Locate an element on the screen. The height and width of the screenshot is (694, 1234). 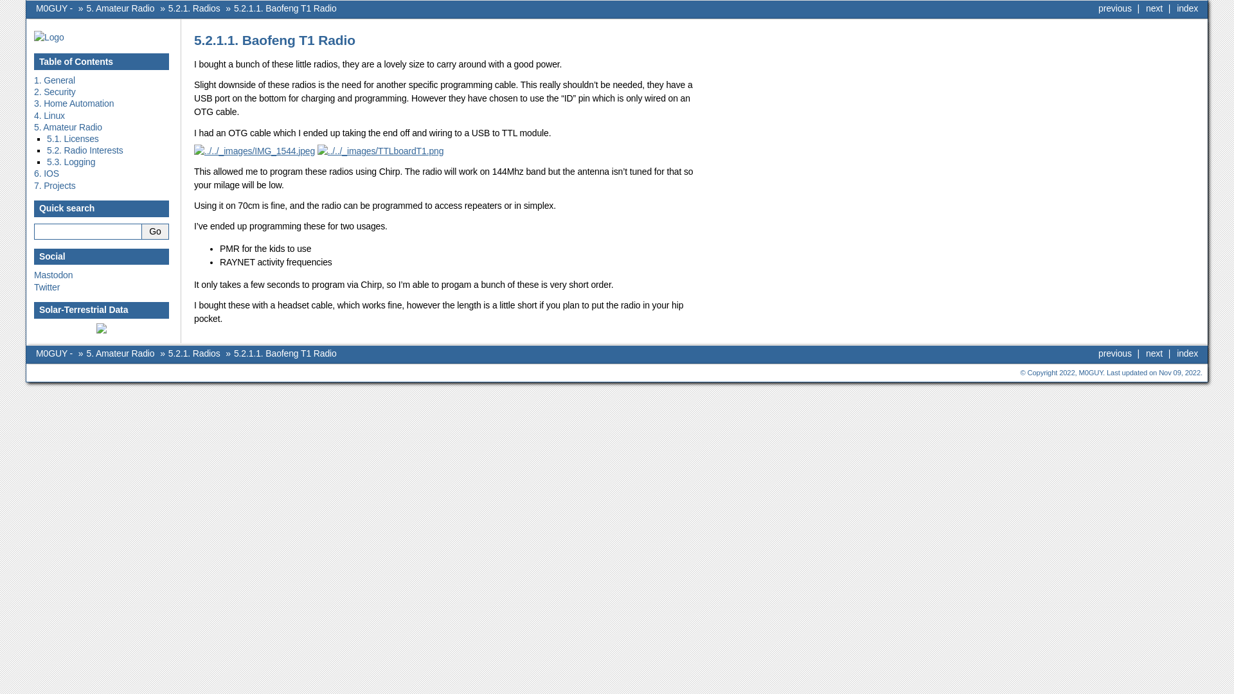
5. Amateur Radio is located at coordinates (68, 127).